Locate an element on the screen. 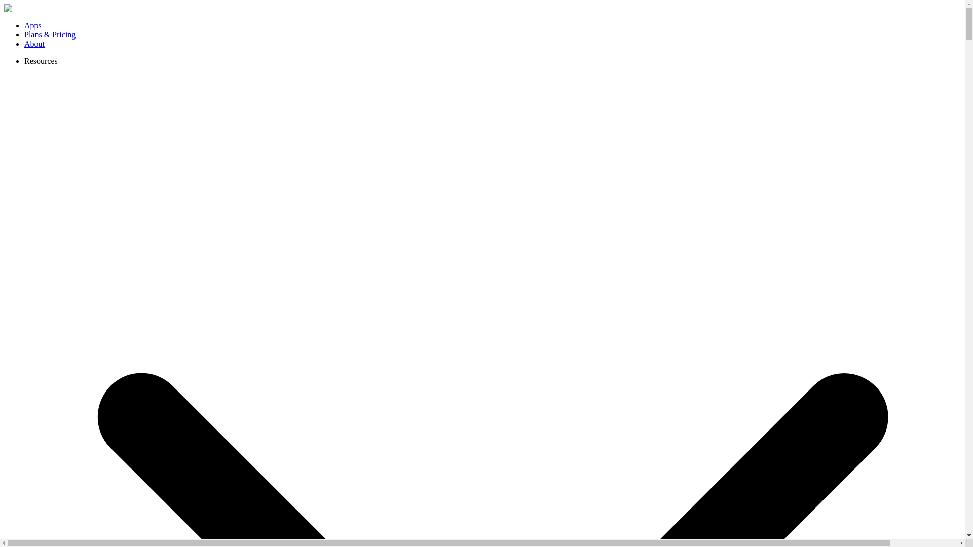 The height and width of the screenshot is (547, 973). About is located at coordinates (34, 44).